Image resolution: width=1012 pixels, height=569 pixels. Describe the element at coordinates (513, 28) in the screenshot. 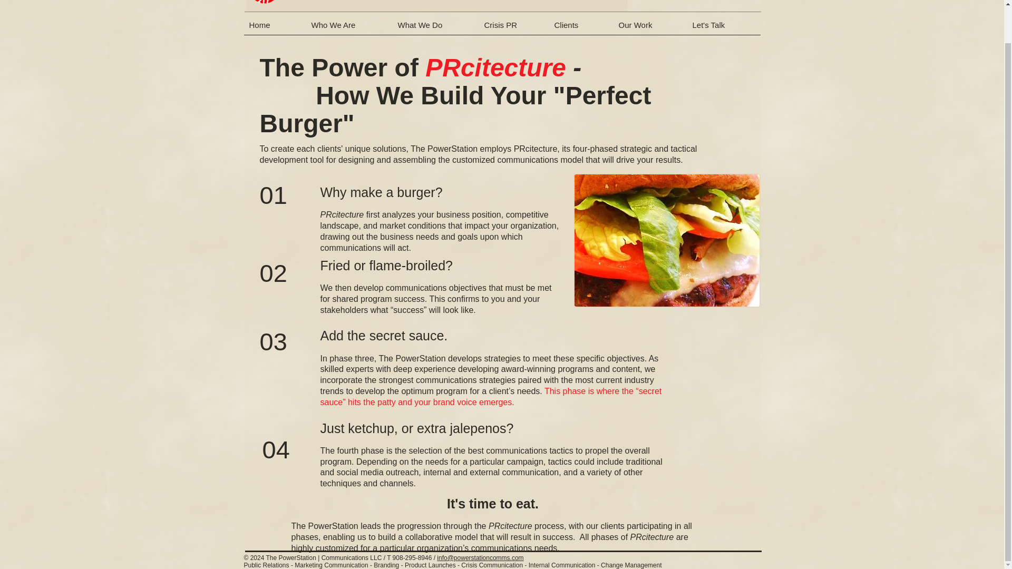

I see `Crisis PR` at that location.